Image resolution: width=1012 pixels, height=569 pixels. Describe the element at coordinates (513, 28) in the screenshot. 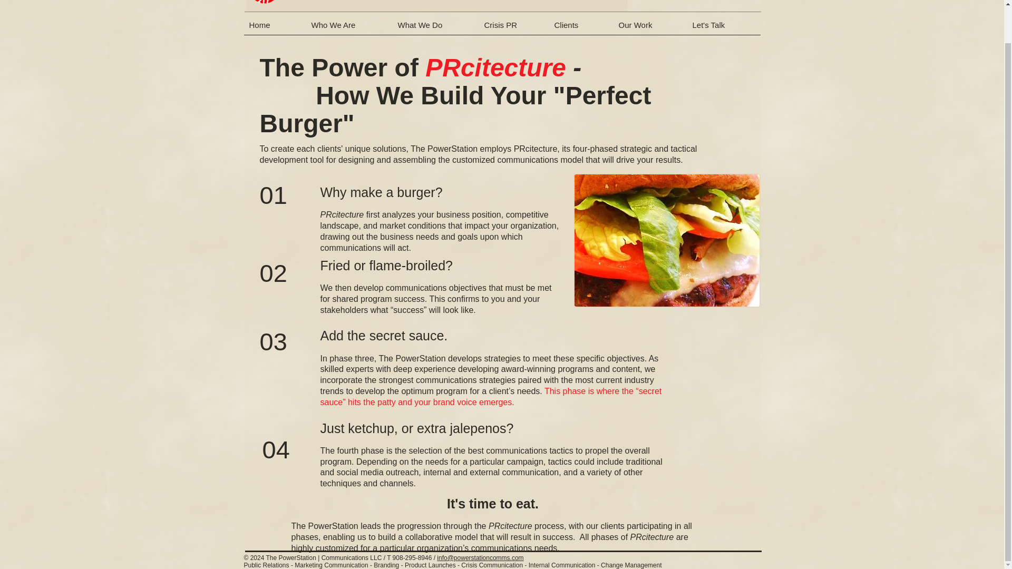

I see `Crisis PR` at that location.